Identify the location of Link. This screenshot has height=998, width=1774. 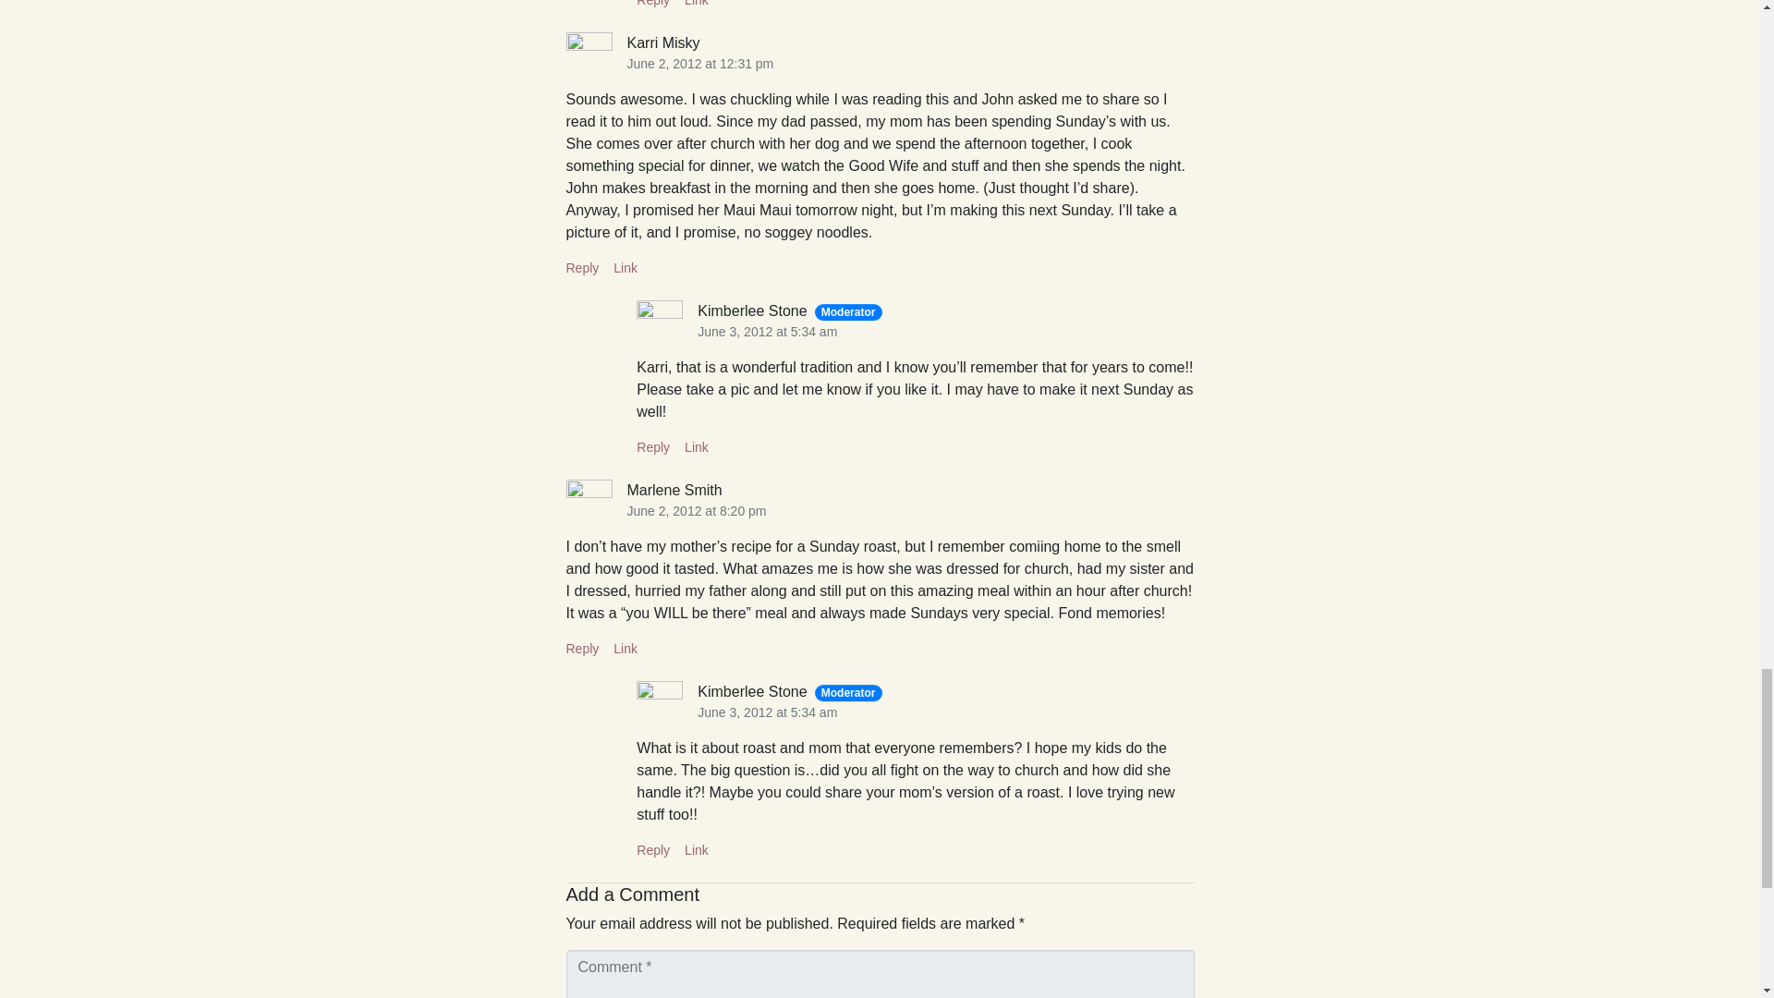
(697, 849).